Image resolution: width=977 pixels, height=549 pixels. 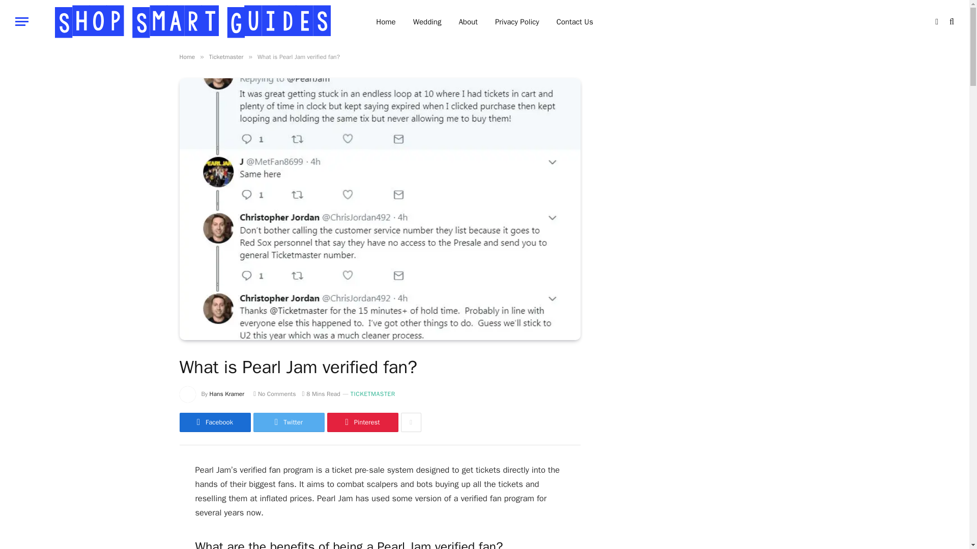 I want to click on Home, so click(x=186, y=56).